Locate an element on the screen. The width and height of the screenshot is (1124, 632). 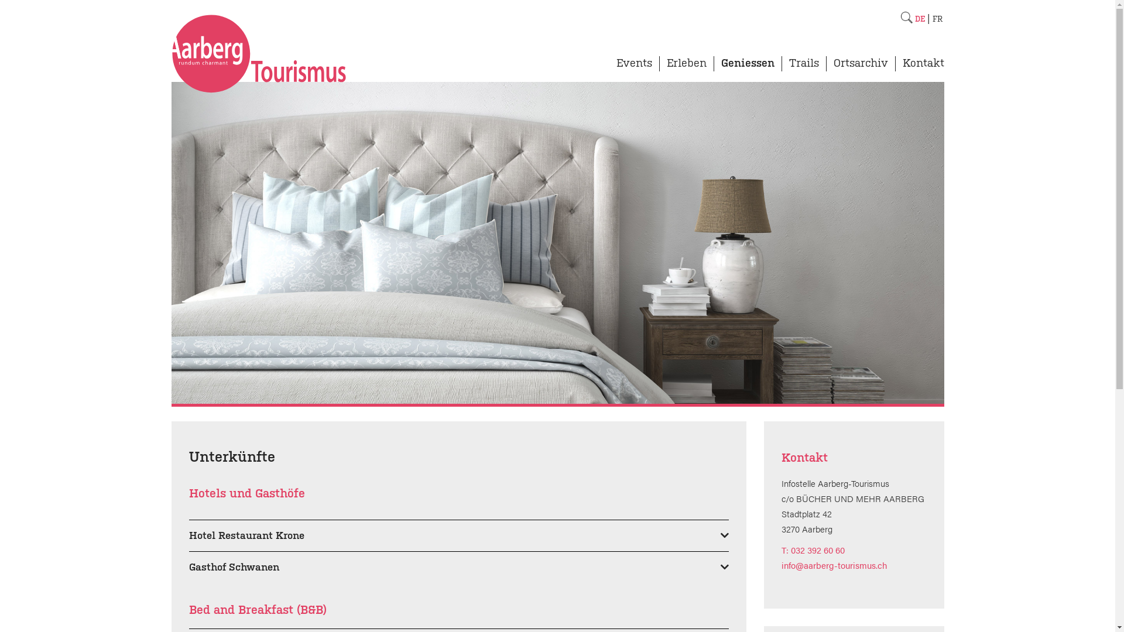
Events is located at coordinates (633, 68).